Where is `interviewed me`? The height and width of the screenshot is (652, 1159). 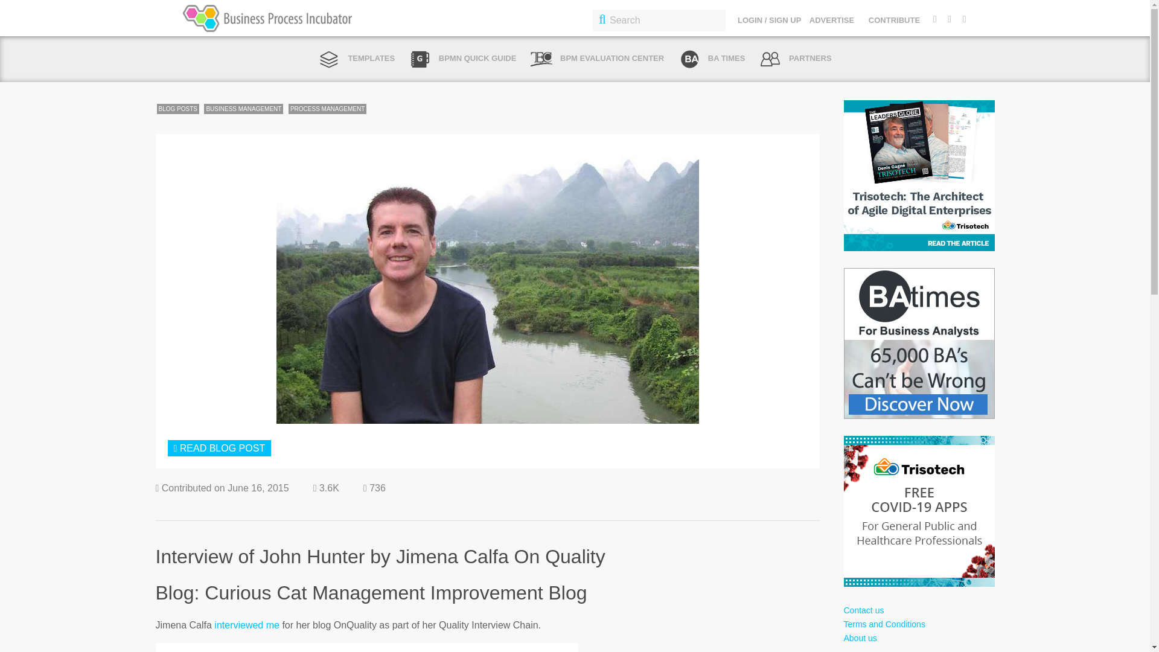 interviewed me is located at coordinates (246, 625).